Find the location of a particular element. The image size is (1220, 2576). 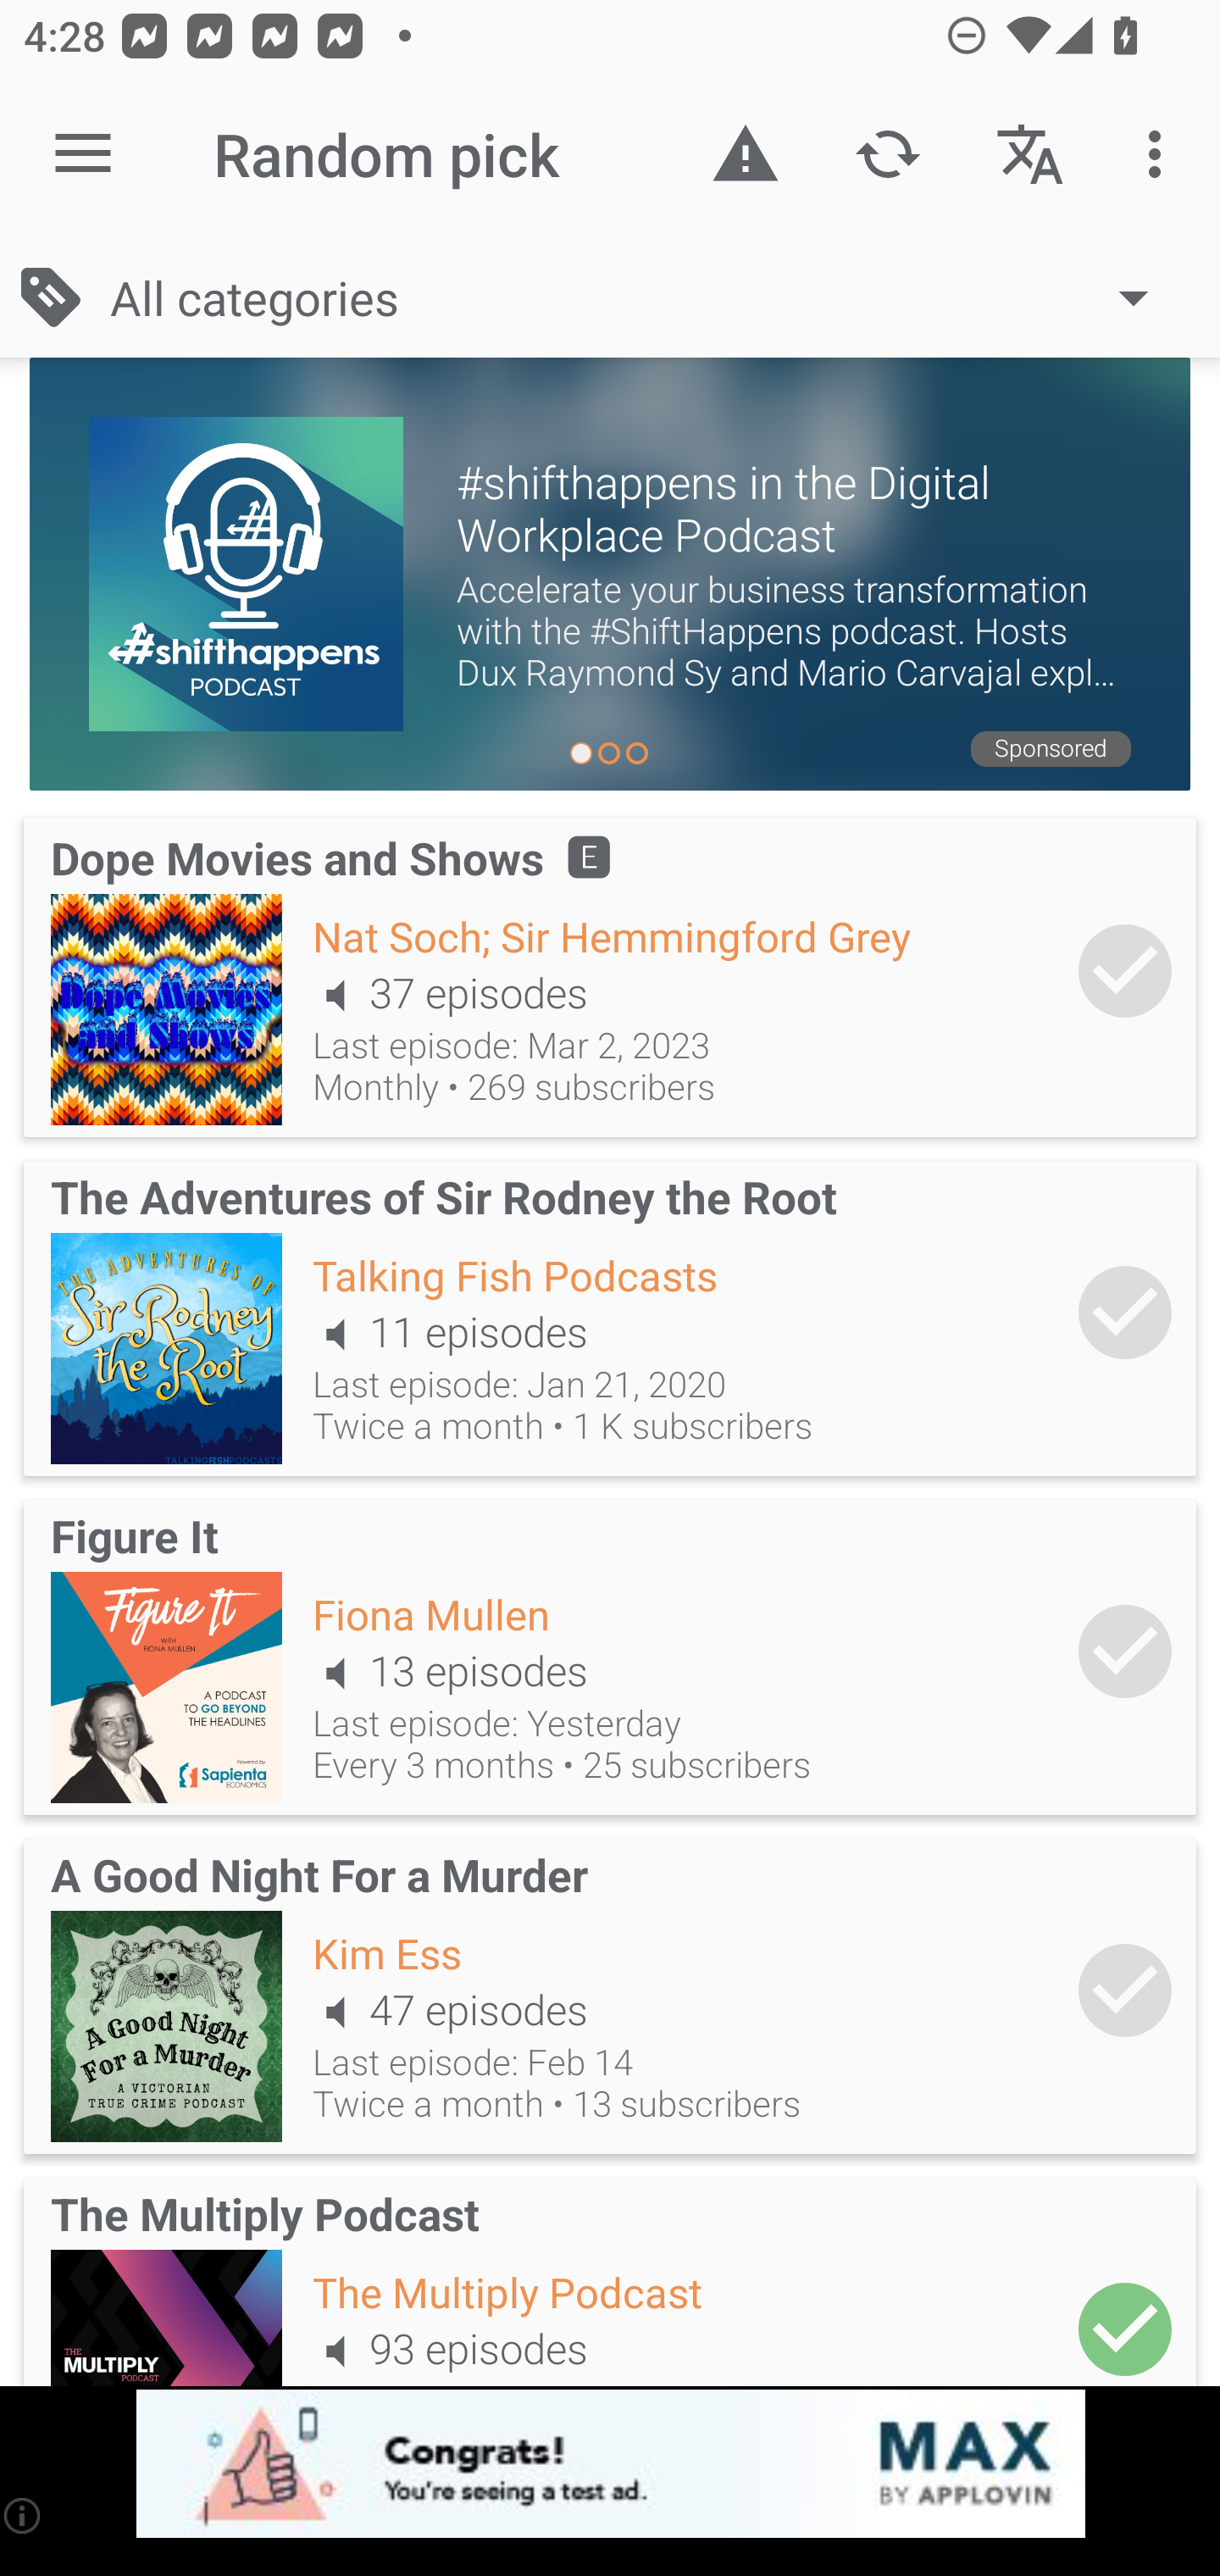

Open navigation sidebar is located at coordinates (83, 154).